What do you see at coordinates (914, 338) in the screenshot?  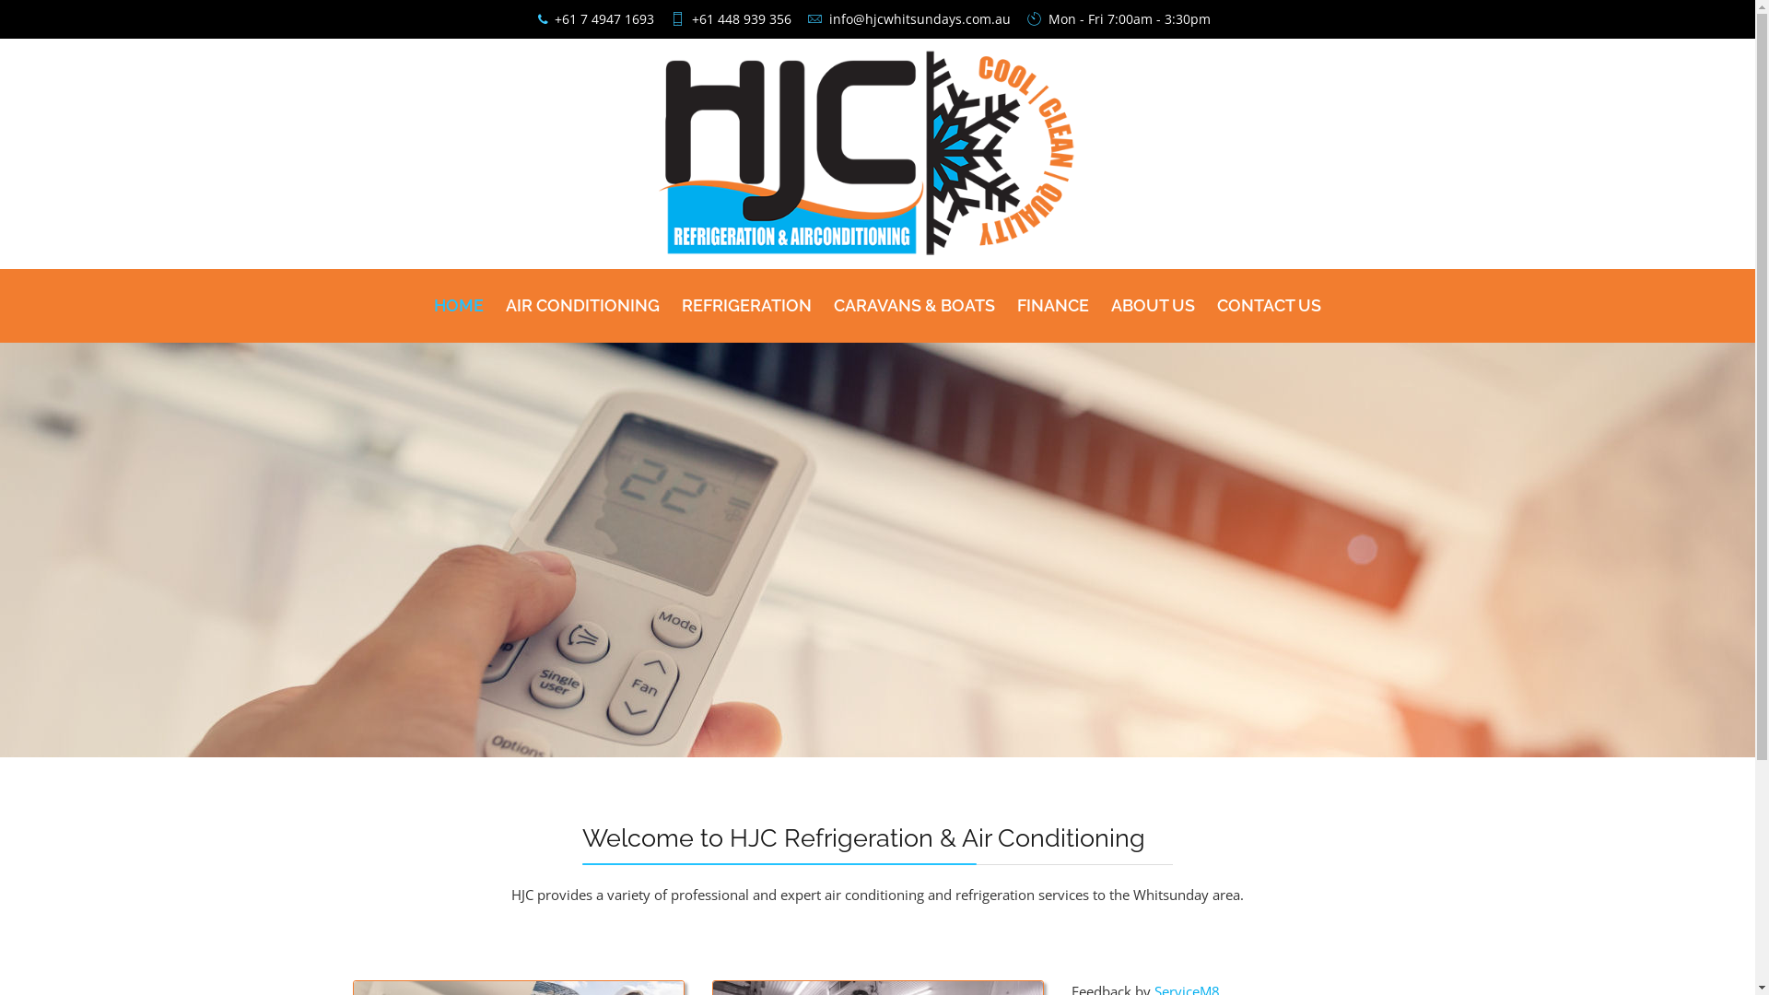 I see `CARAVANS & BOATS` at bounding box center [914, 338].